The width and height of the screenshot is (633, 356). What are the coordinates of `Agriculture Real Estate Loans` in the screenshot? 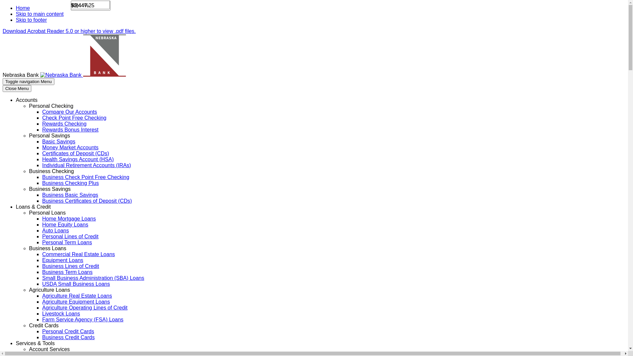 It's located at (77, 296).